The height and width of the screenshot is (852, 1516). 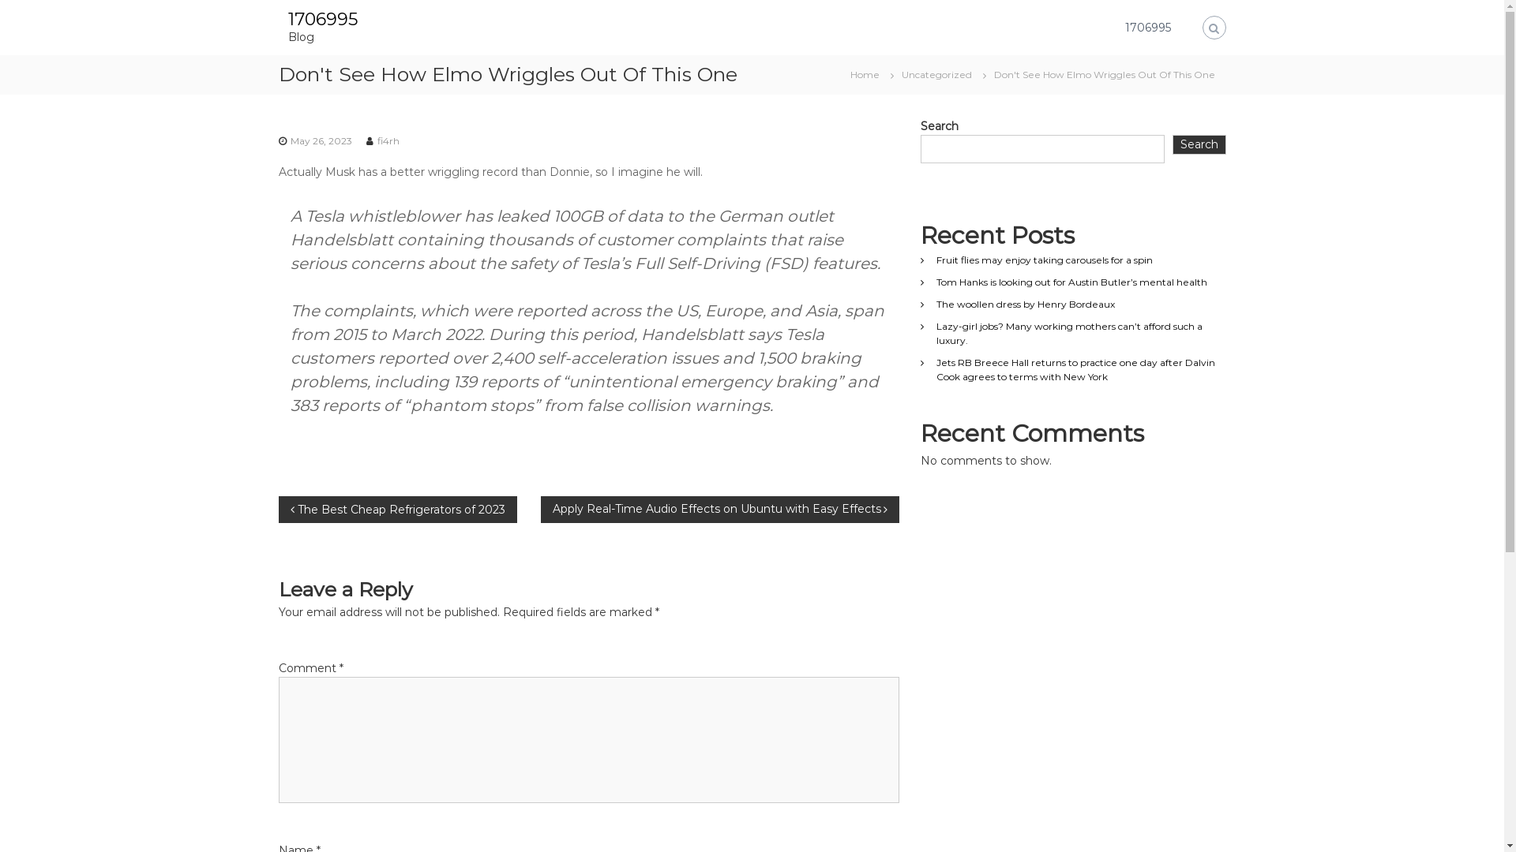 What do you see at coordinates (1026, 305) in the screenshot?
I see `The woollen dress by Henry Bordeaux` at bounding box center [1026, 305].